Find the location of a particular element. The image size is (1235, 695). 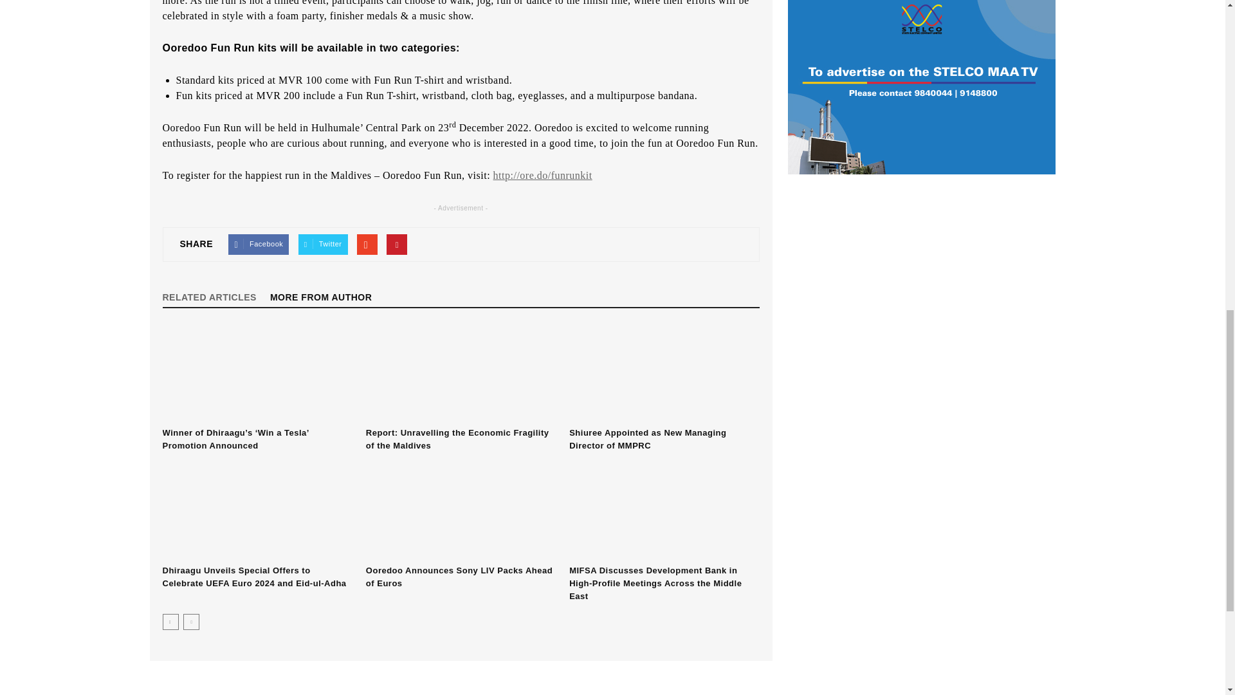

Twitter is located at coordinates (323, 245).